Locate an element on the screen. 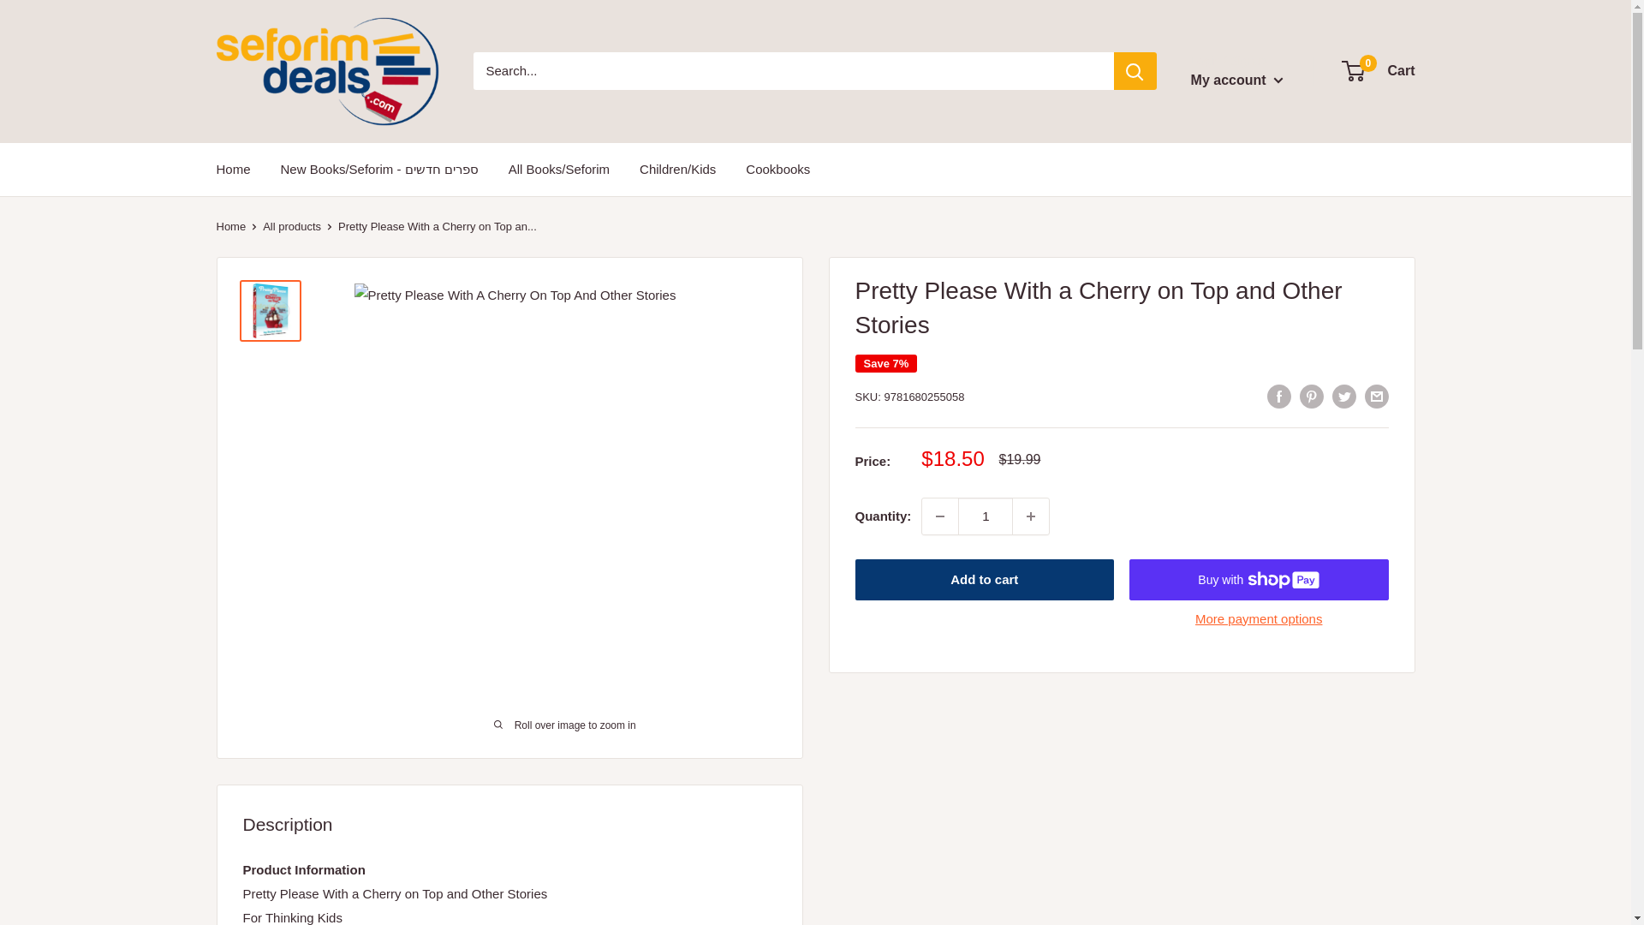 This screenshot has width=1644, height=925. 1 is located at coordinates (985, 516).